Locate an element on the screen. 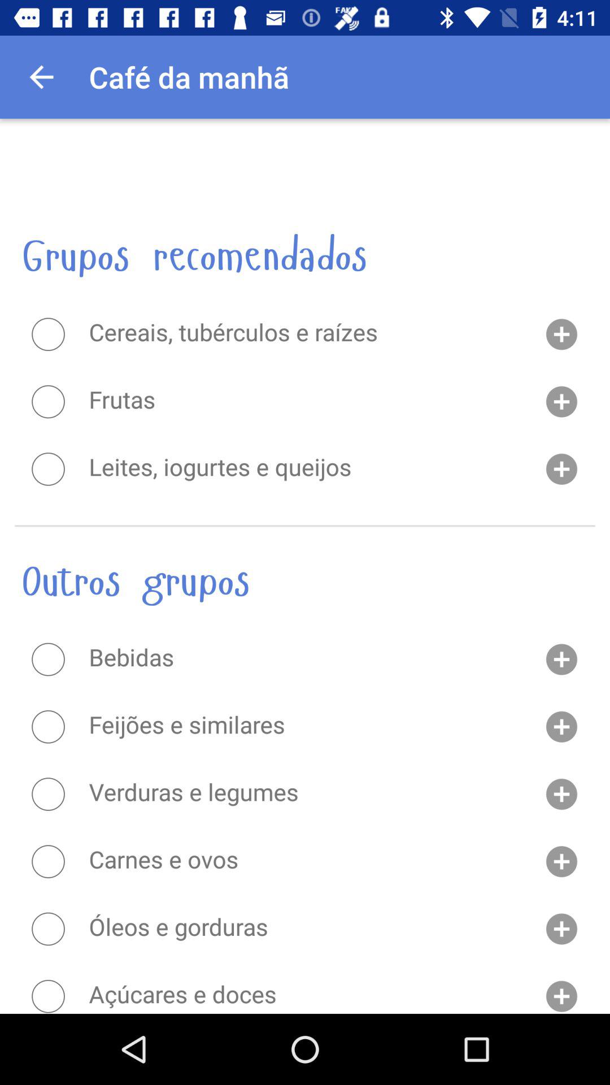 The height and width of the screenshot is (1085, 610). choose vegetables is located at coordinates (48, 794).